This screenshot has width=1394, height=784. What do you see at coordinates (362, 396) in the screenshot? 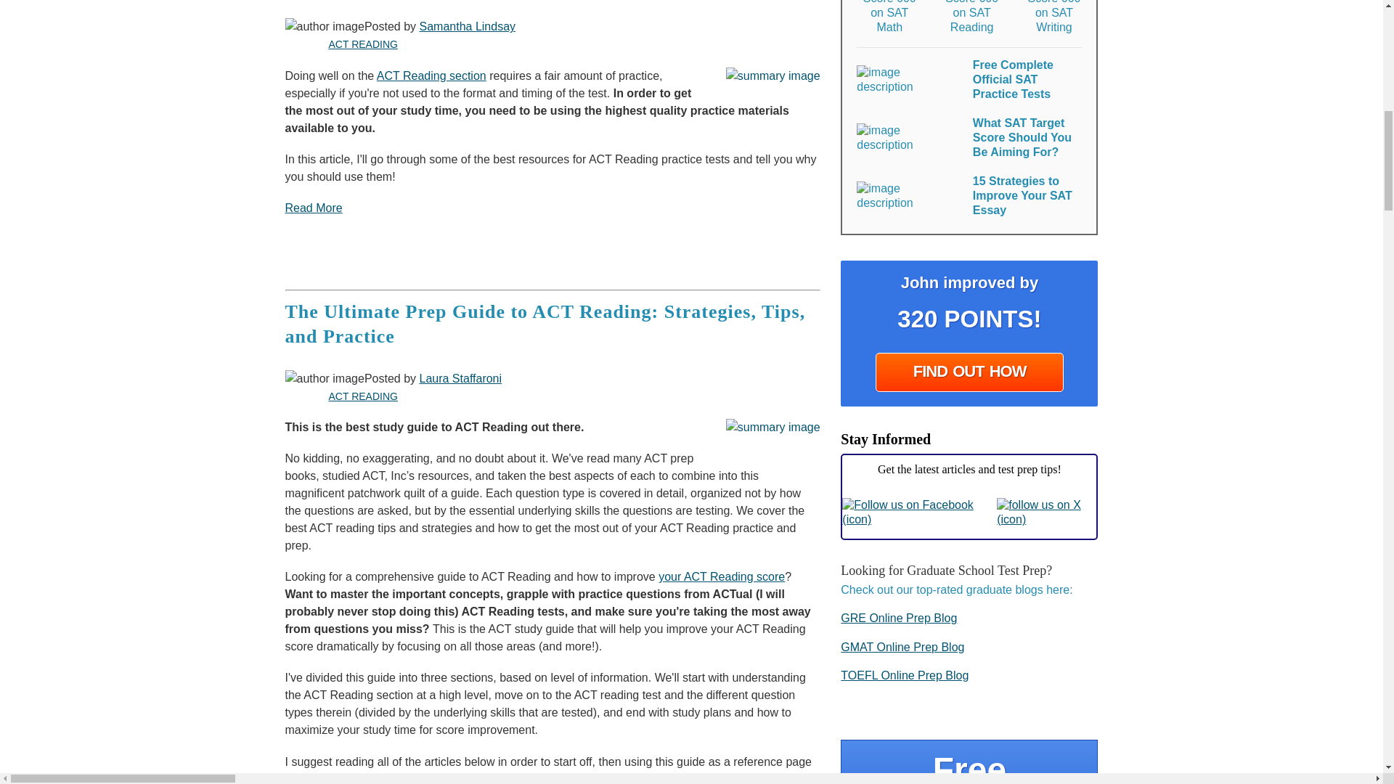
I see `ACT READING` at bounding box center [362, 396].